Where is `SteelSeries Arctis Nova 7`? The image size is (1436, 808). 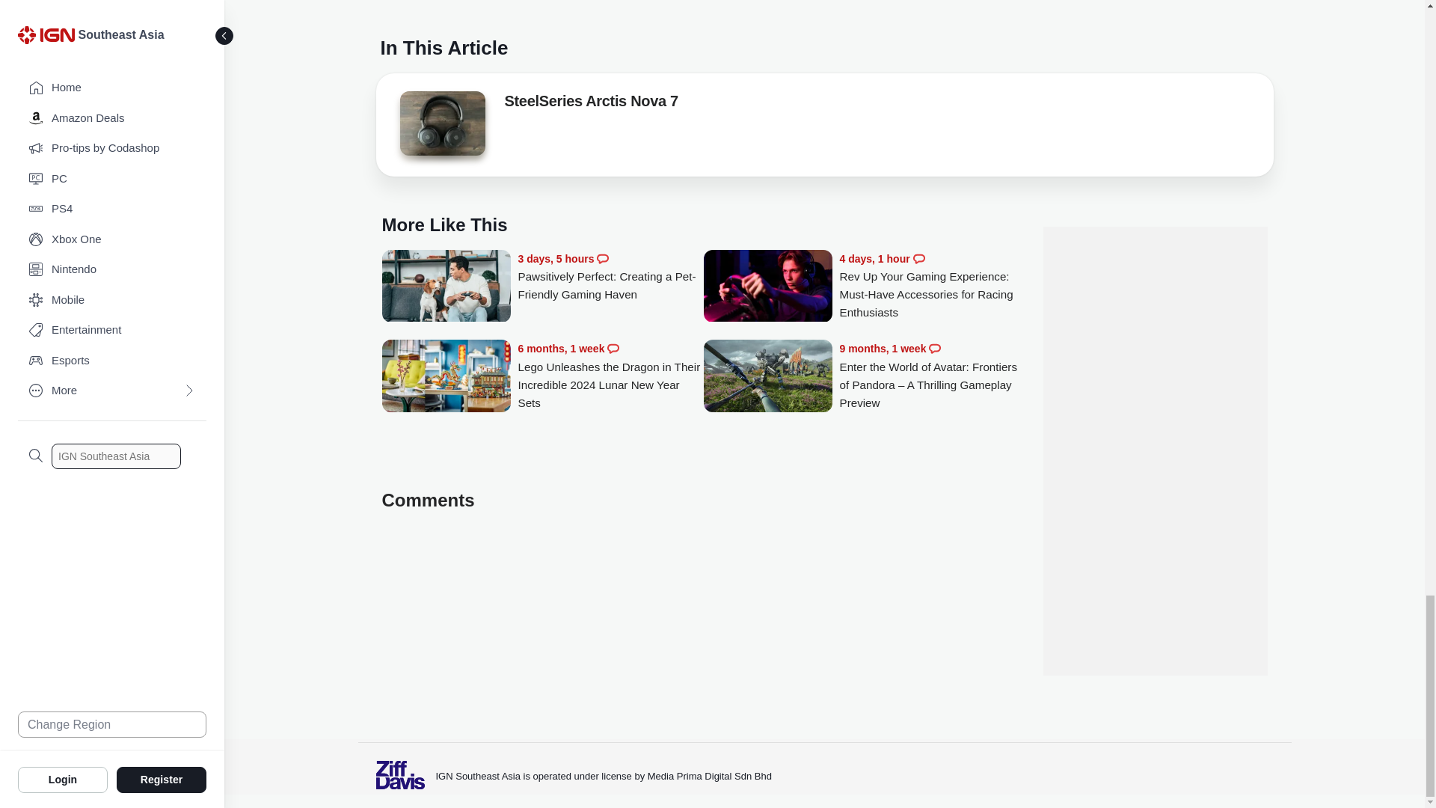
SteelSeries Arctis Nova 7 is located at coordinates (441, 127).